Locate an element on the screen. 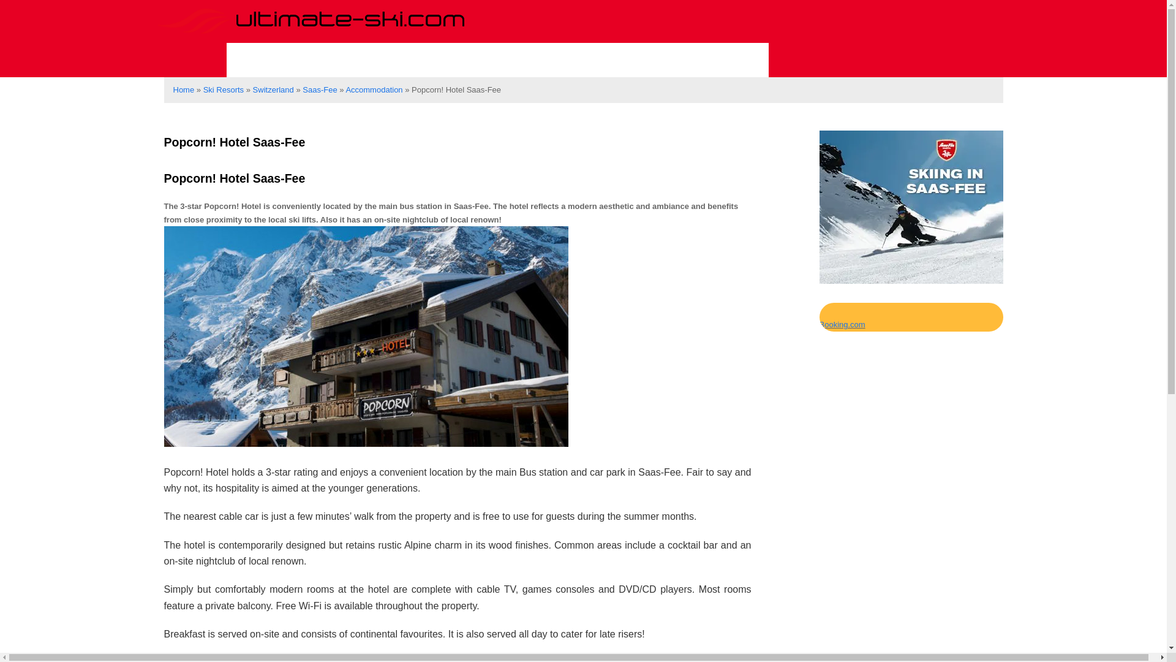  Ski Rental is located at coordinates (497, 60).